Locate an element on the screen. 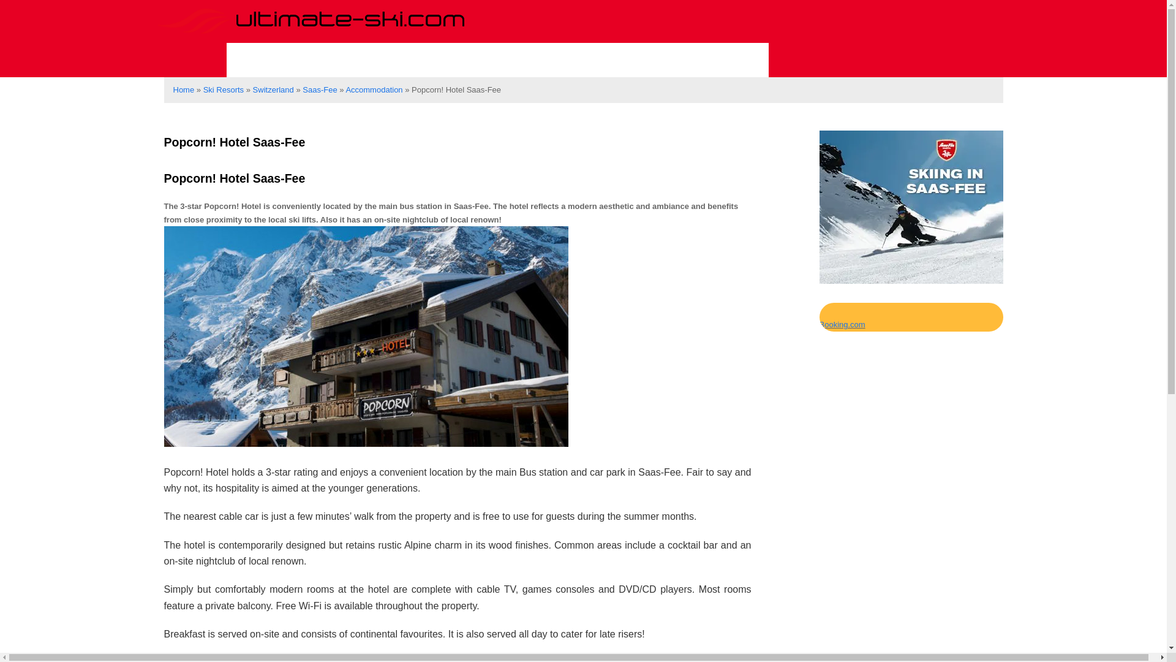  Ski Rental is located at coordinates (497, 60).